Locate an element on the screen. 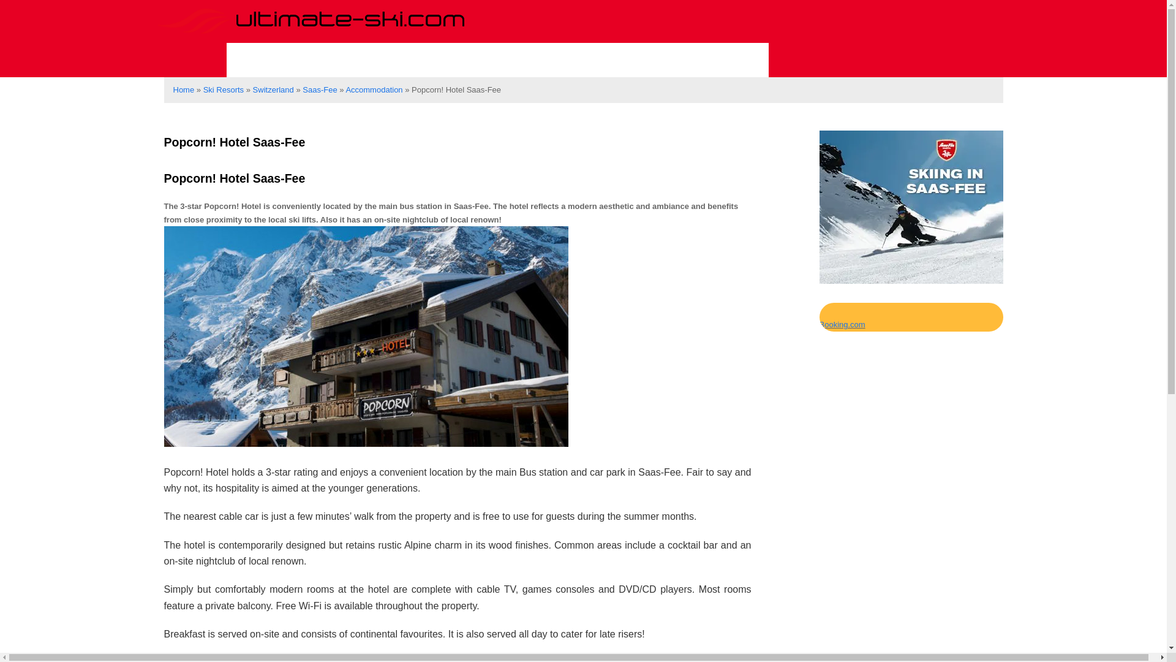  Ski Rental is located at coordinates (497, 60).